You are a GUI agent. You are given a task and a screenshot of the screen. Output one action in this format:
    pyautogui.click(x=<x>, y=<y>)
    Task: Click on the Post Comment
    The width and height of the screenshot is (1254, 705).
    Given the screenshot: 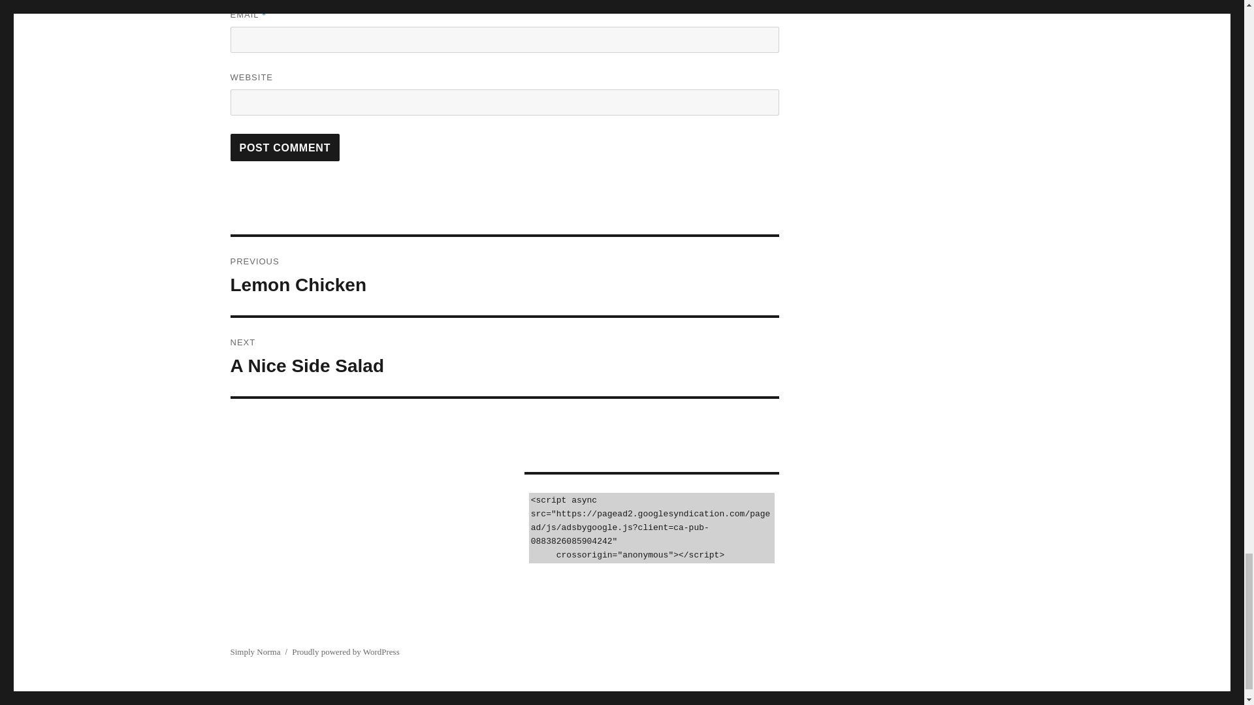 What is the action you would take?
    pyautogui.click(x=285, y=148)
    